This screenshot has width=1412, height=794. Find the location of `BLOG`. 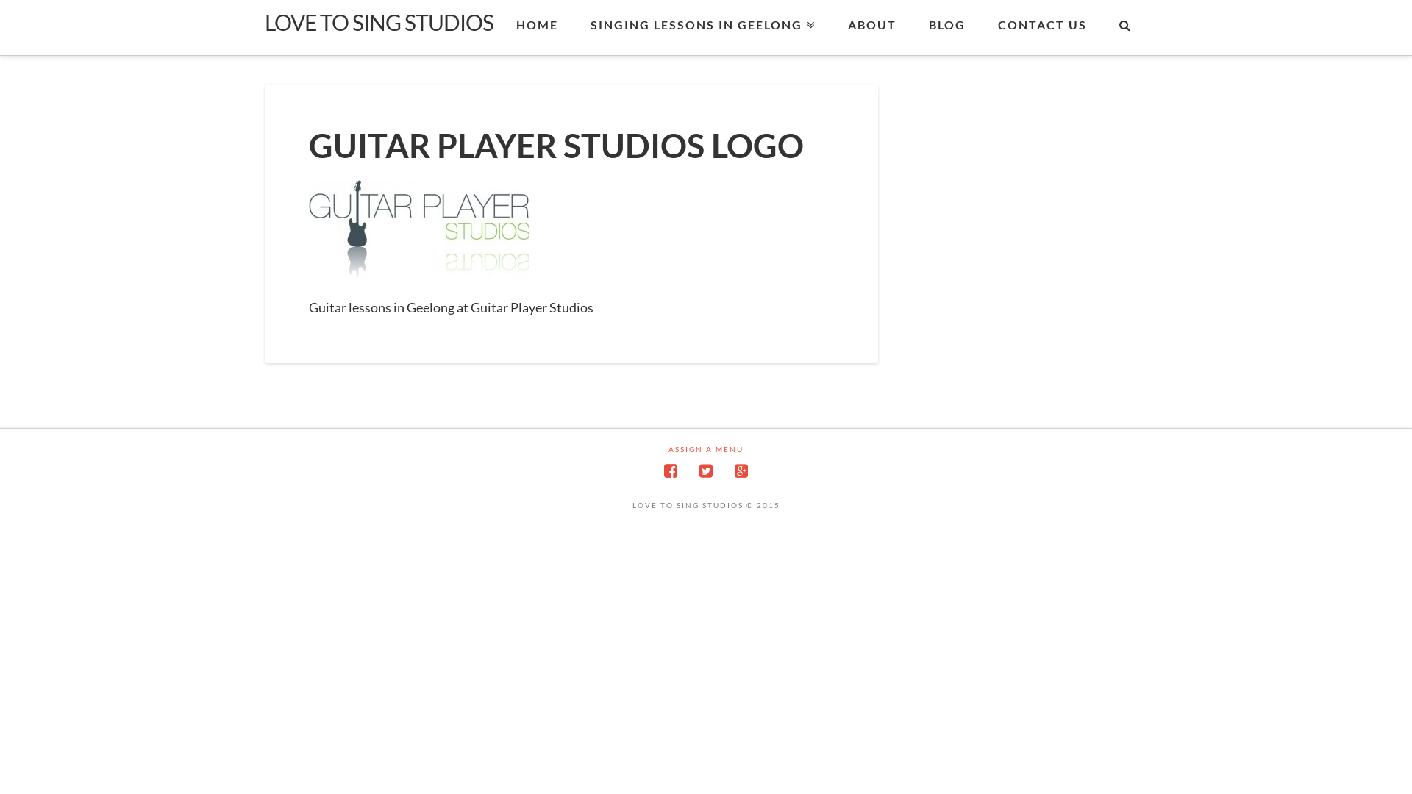

BLOG is located at coordinates (946, 28).